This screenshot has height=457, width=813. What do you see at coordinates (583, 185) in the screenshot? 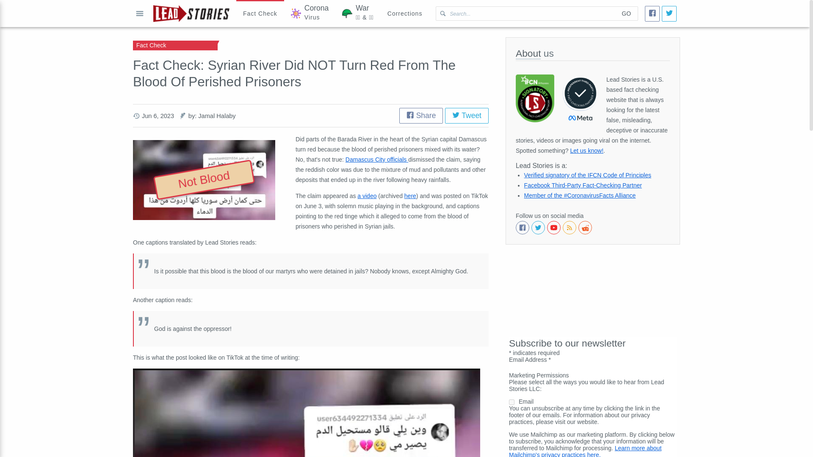
I see `Share` at bounding box center [583, 185].